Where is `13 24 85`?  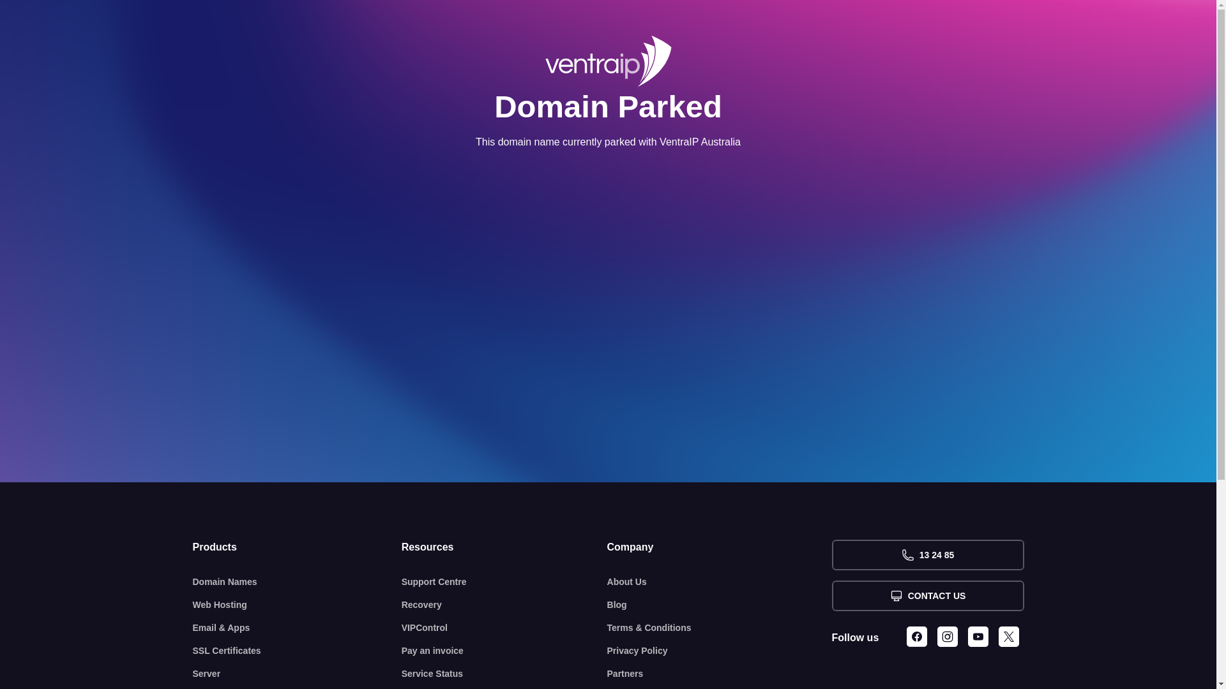
13 24 85 is located at coordinates (927, 555).